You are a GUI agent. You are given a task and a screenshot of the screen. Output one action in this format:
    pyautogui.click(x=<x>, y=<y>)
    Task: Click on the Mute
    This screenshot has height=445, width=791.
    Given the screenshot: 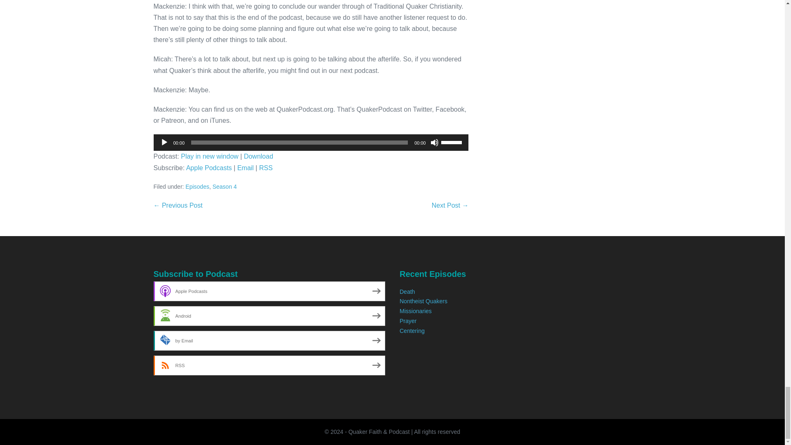 What is the action you would take?
    pyautogui.click(x=434, y=143)
    